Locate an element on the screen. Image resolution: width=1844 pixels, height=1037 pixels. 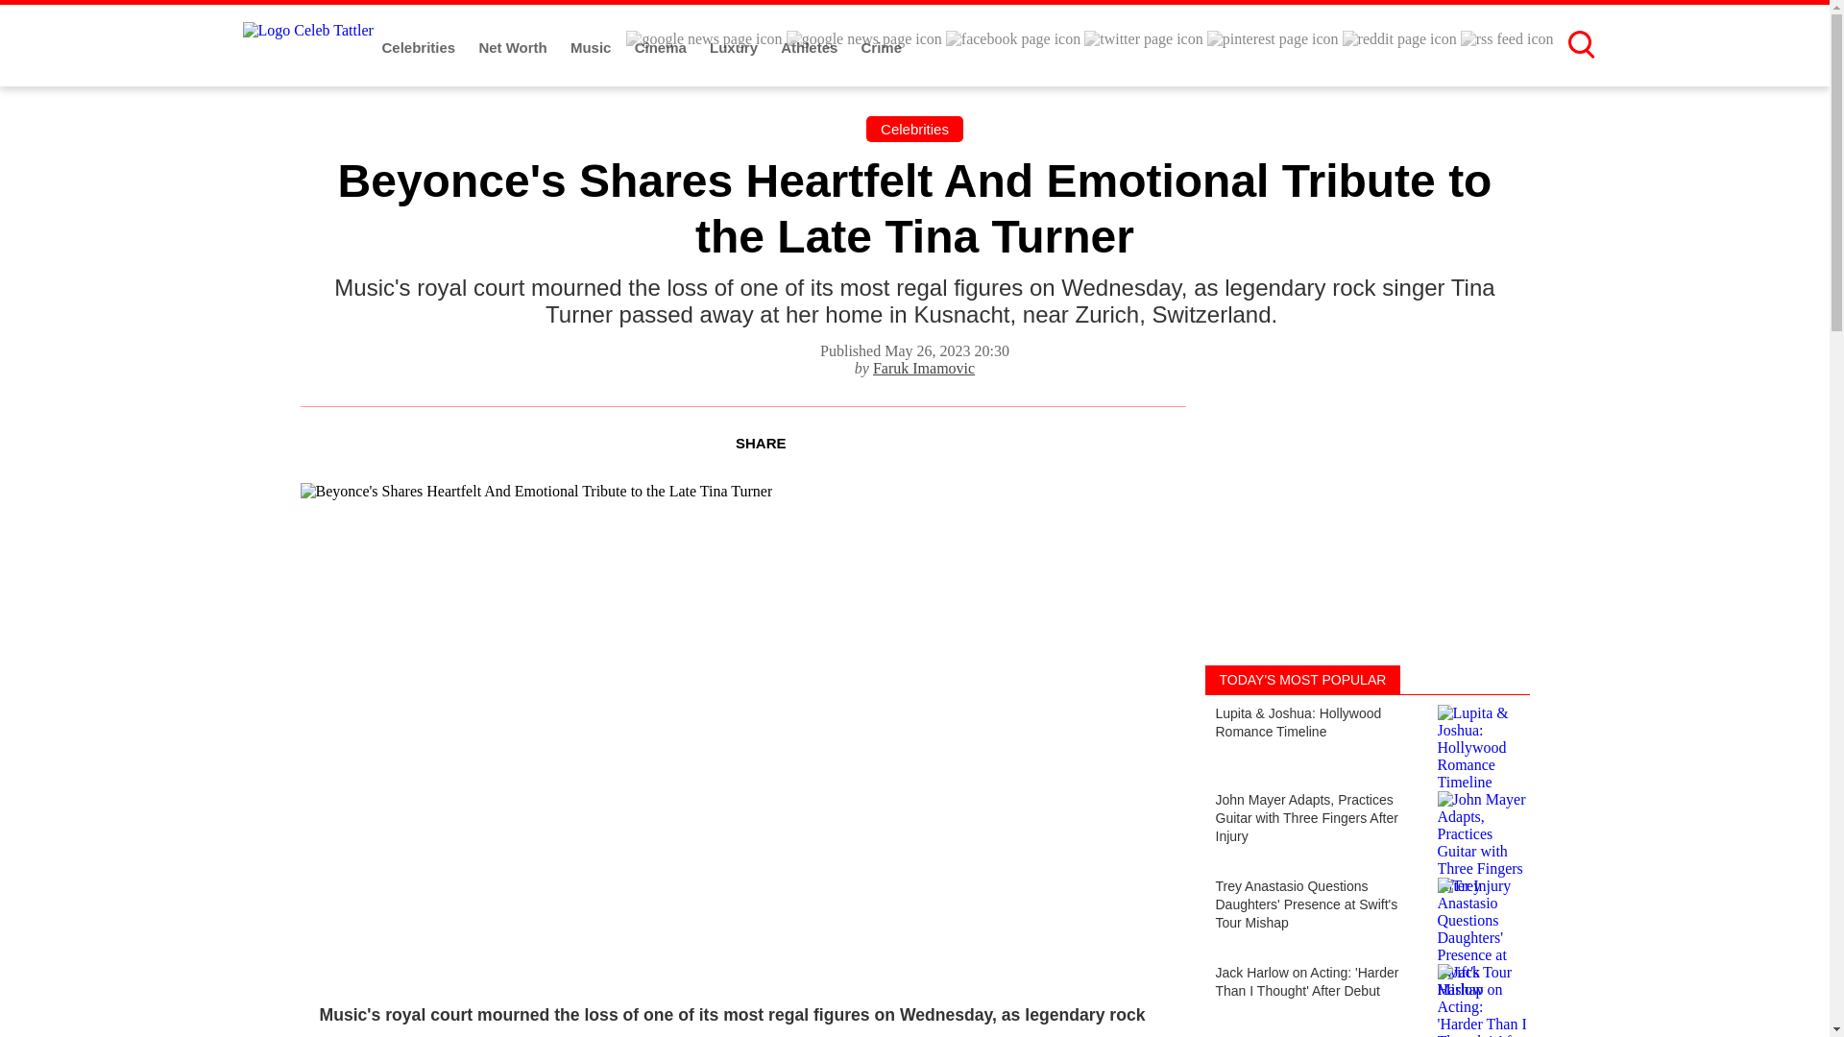
Net Worth is located at coordinates (515, 48).